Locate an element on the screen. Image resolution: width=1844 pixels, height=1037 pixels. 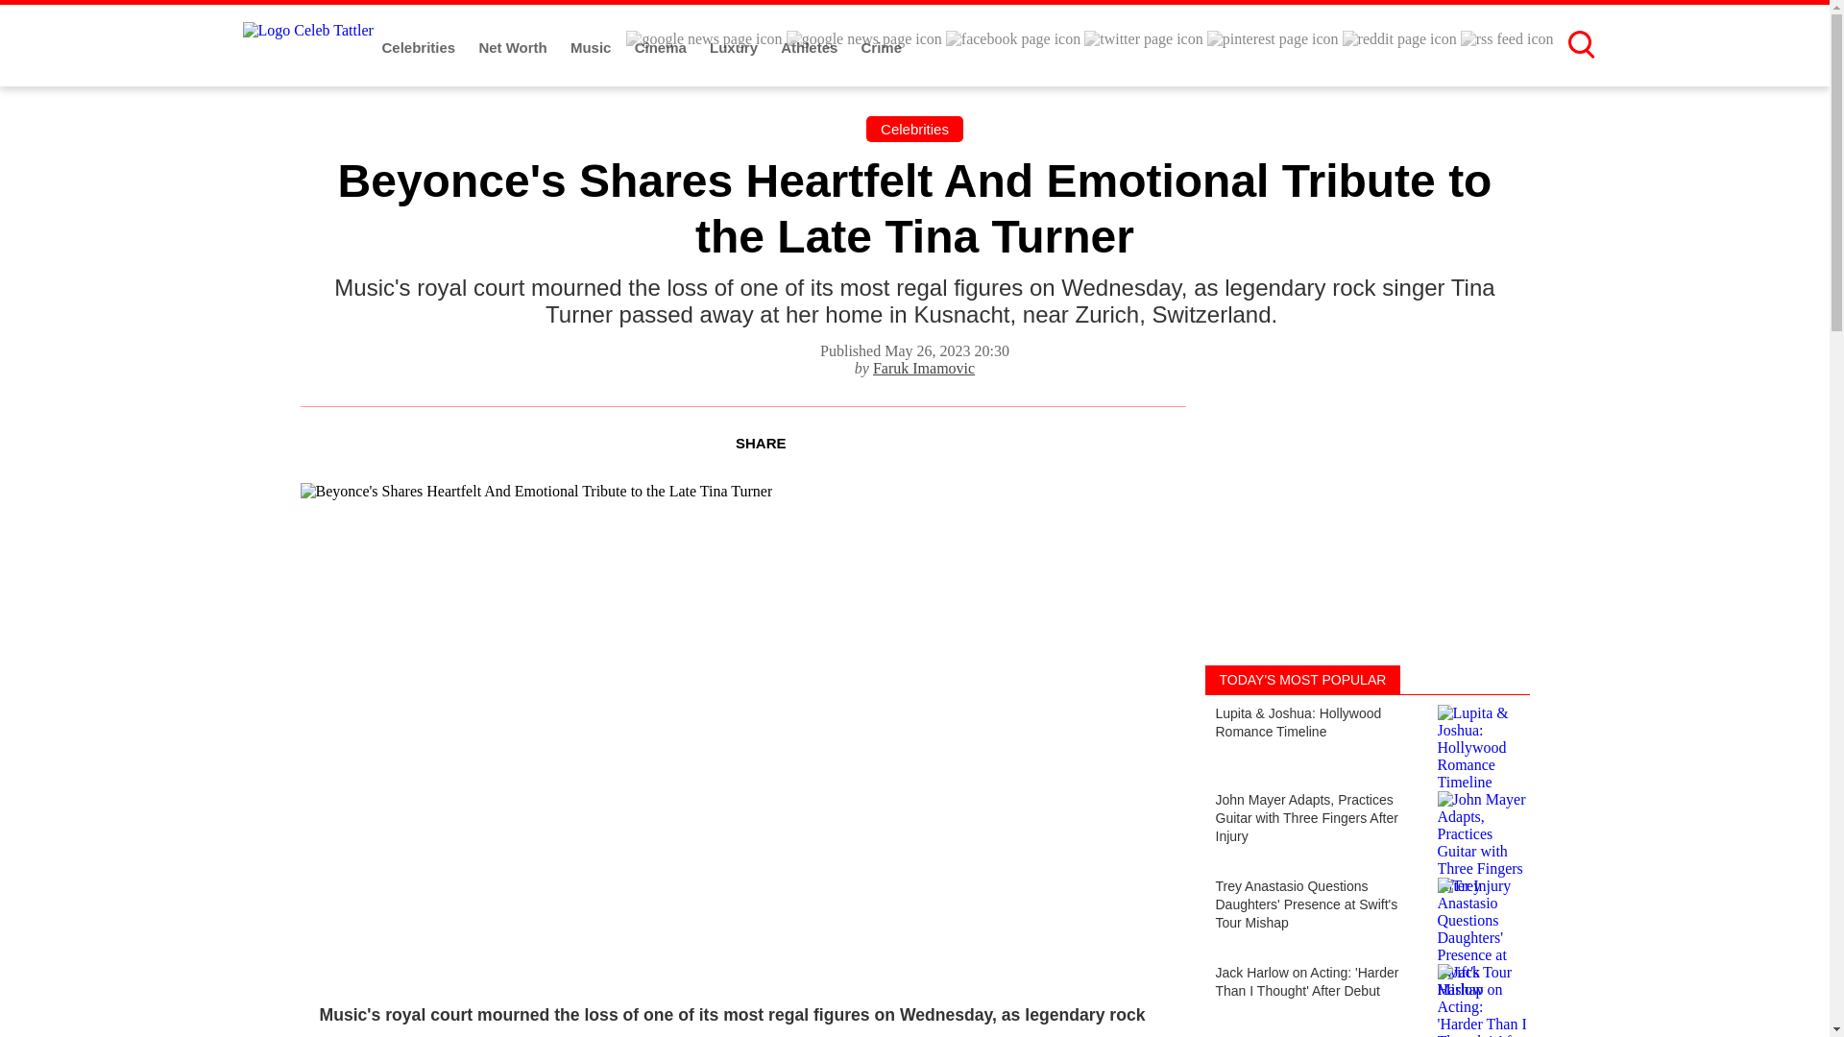
Net Worth is located at coordinates (515, 48).